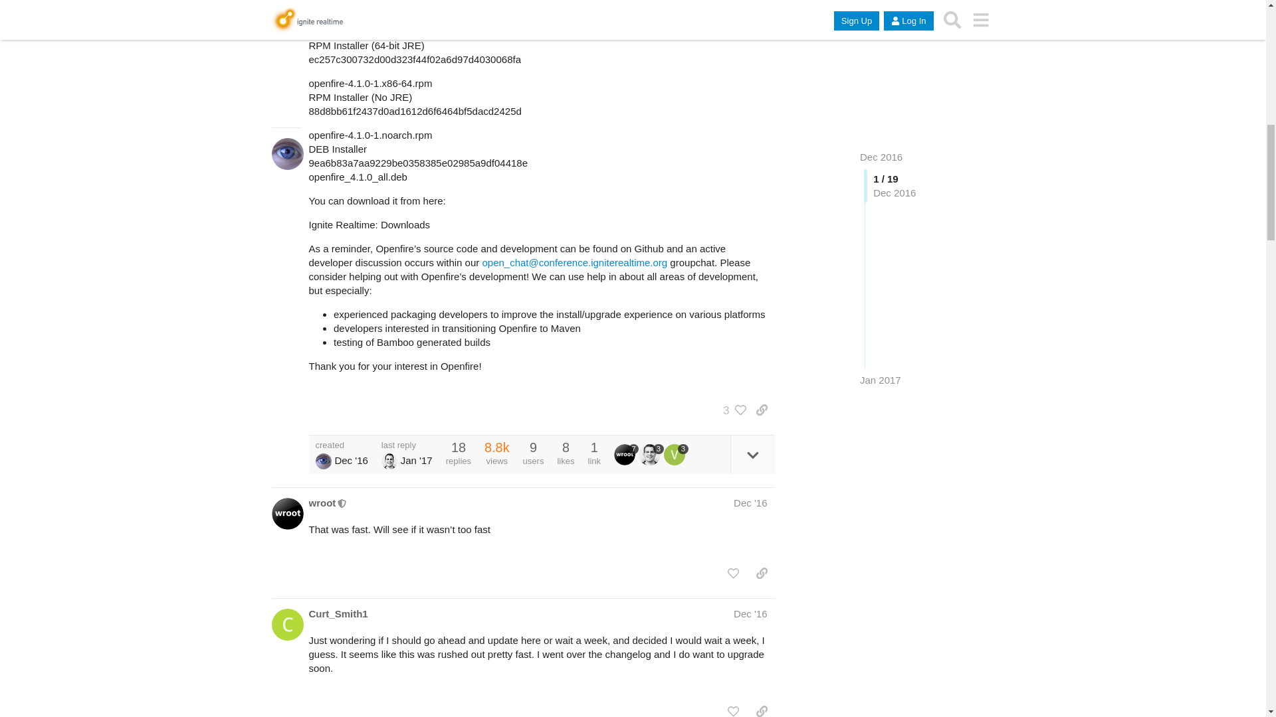  Describe the element at coordinates (762, 410) in the screenshot. I see `copy a link to this post to clipboard` at that location.